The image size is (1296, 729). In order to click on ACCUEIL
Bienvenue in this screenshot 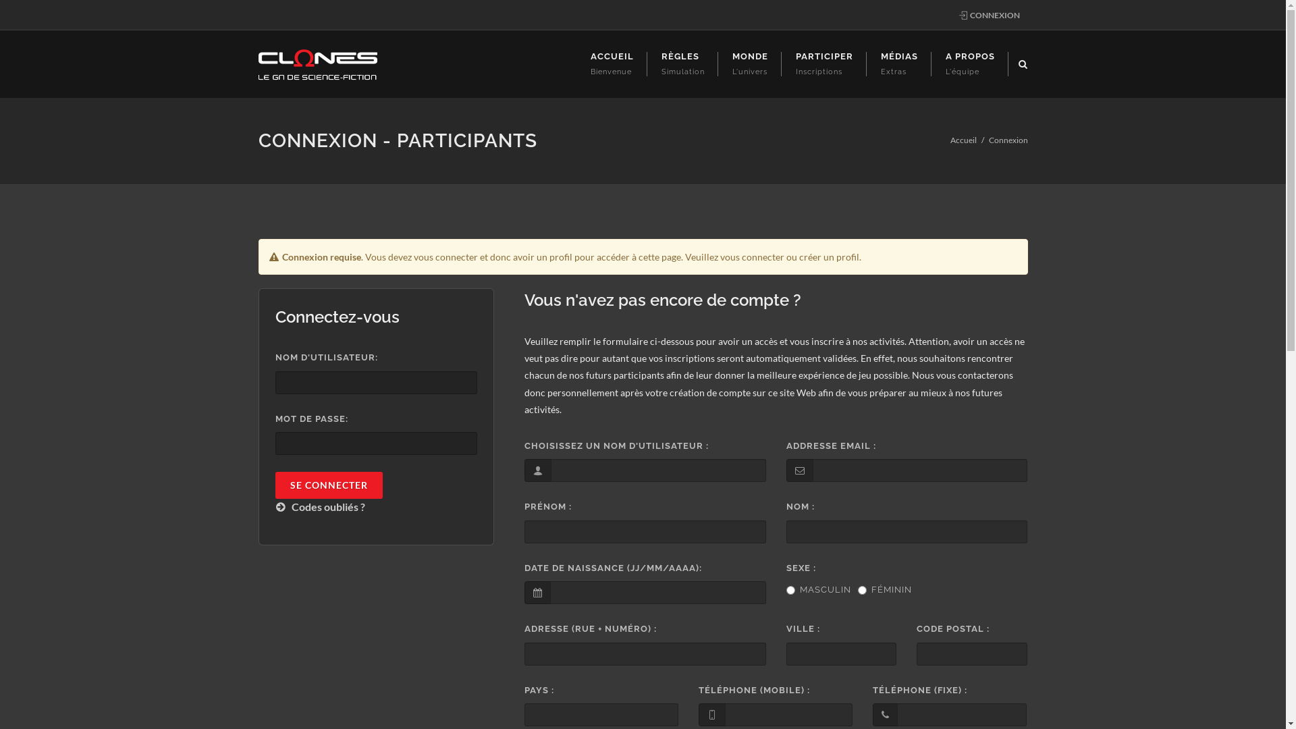, I will do `click(612, 64)`.